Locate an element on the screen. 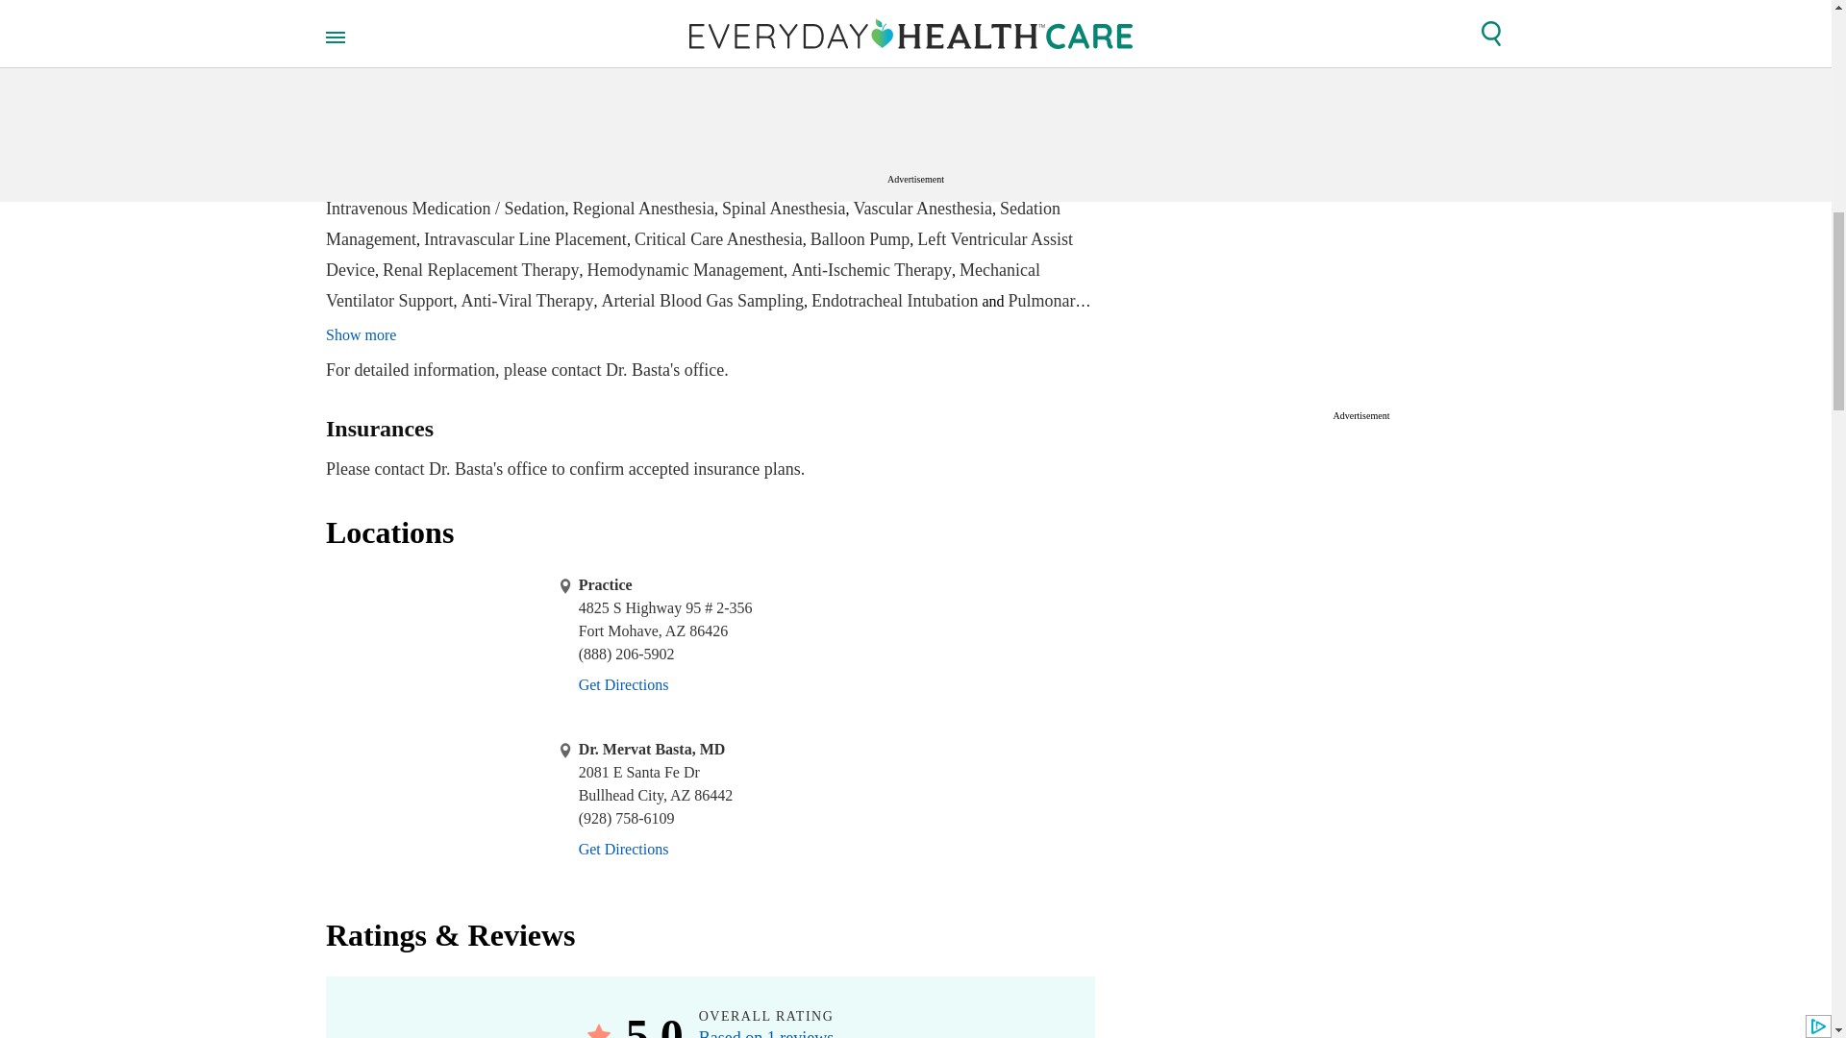  Hemodynamic Management is located at coordinates (685, 269).